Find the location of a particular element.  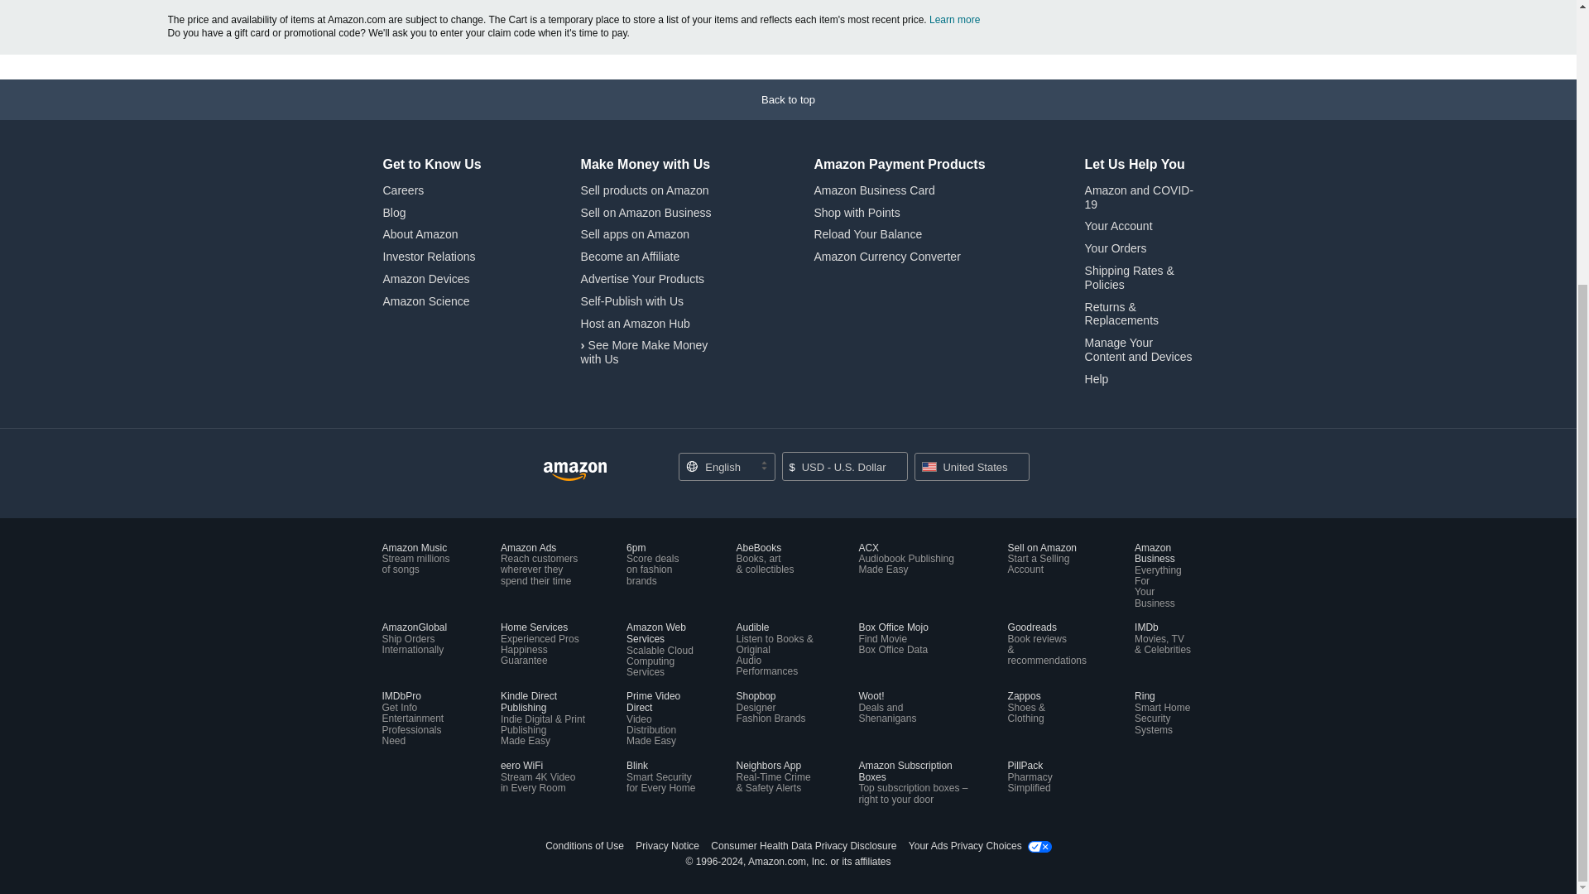

Amazon Science is located at coordinates (425, 301).